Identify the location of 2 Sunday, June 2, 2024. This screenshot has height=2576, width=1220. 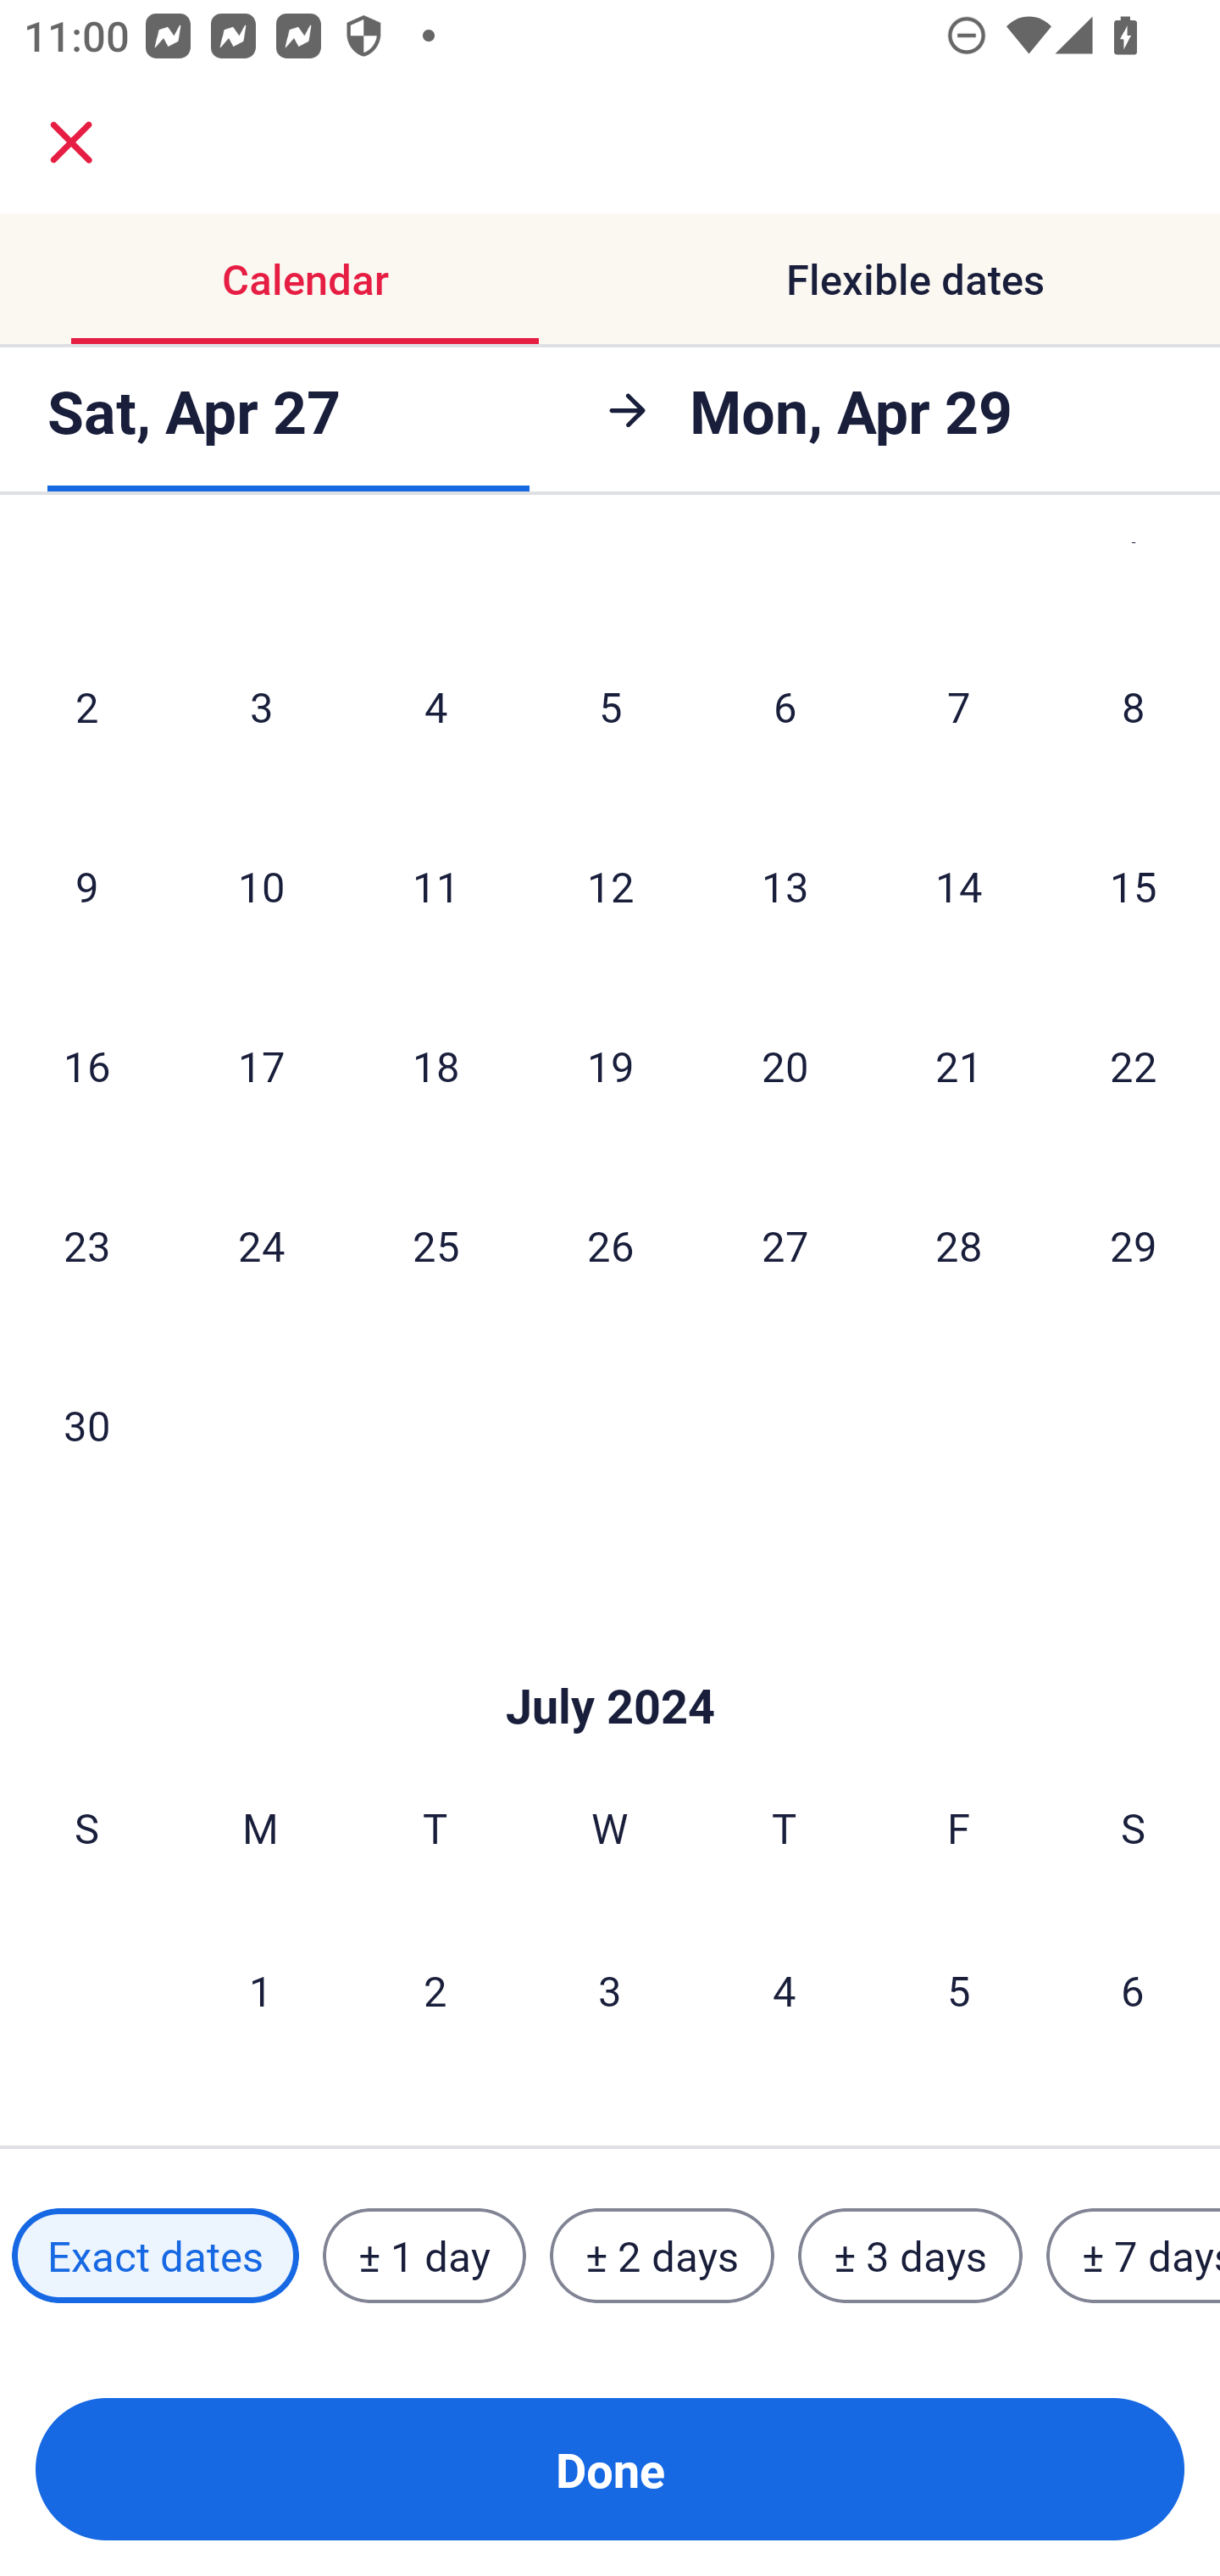
(86, 705).